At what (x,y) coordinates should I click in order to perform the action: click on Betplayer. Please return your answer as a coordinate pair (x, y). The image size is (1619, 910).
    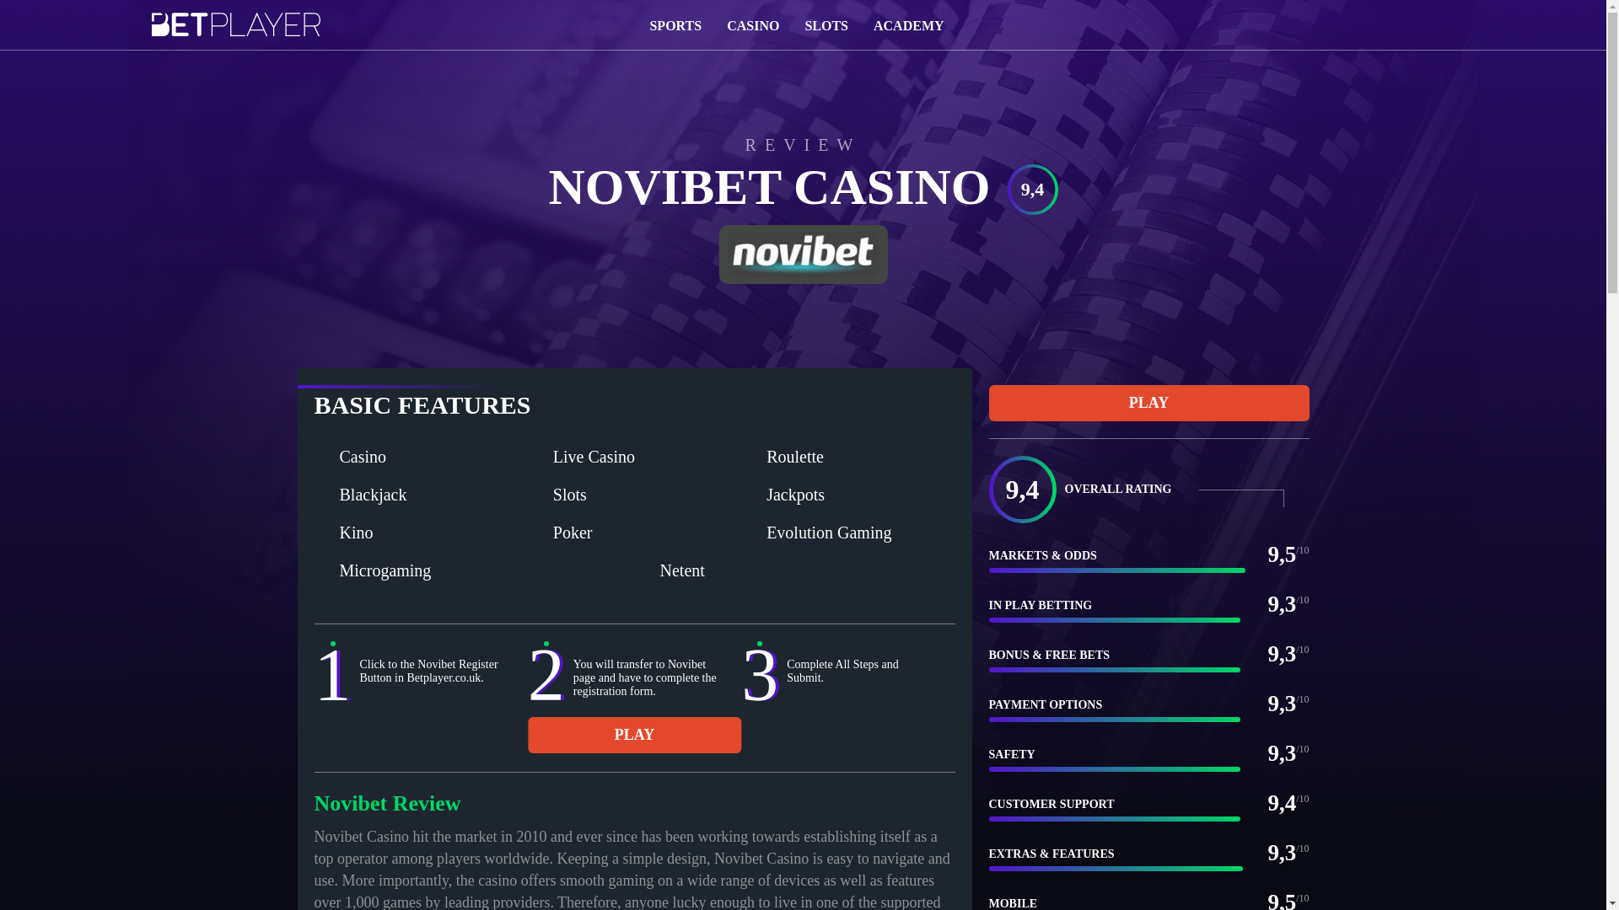
    Looking at the image, I should click on (236, 33).